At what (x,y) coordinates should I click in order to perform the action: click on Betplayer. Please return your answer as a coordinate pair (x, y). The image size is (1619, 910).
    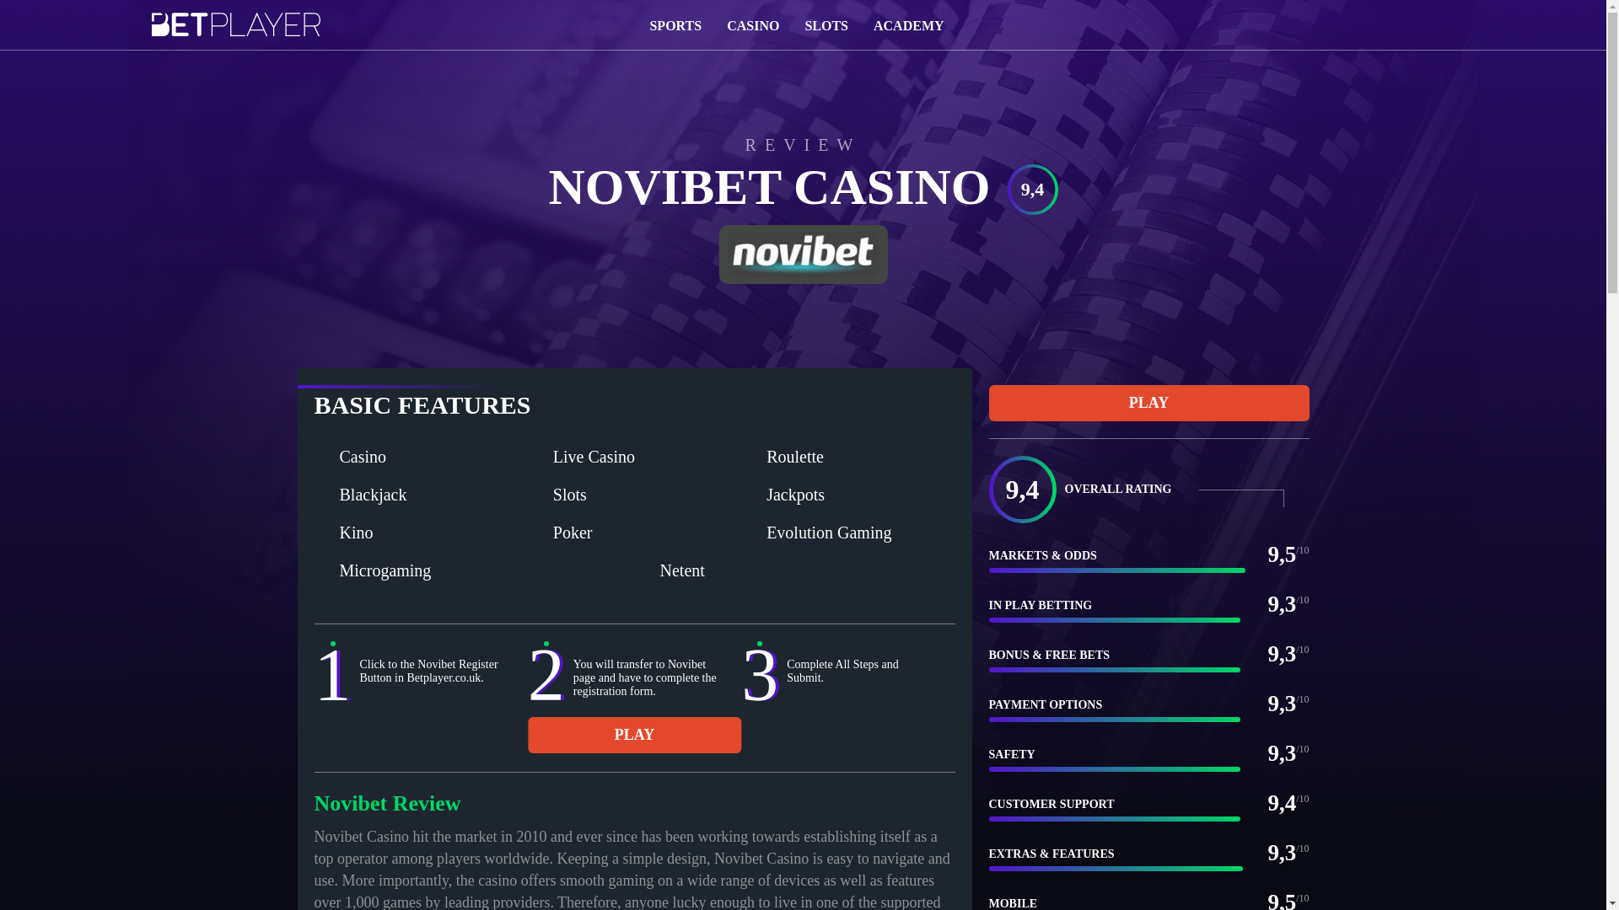
    Looking at the image, I should click on (236, 33).